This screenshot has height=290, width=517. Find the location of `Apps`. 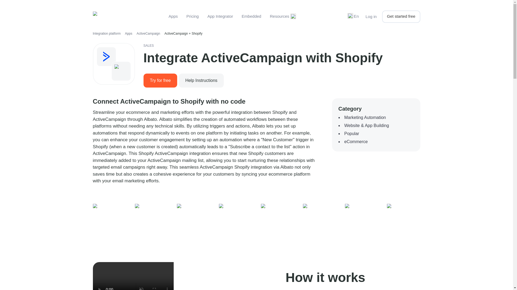

Apps is located at coordinates (129, 33).